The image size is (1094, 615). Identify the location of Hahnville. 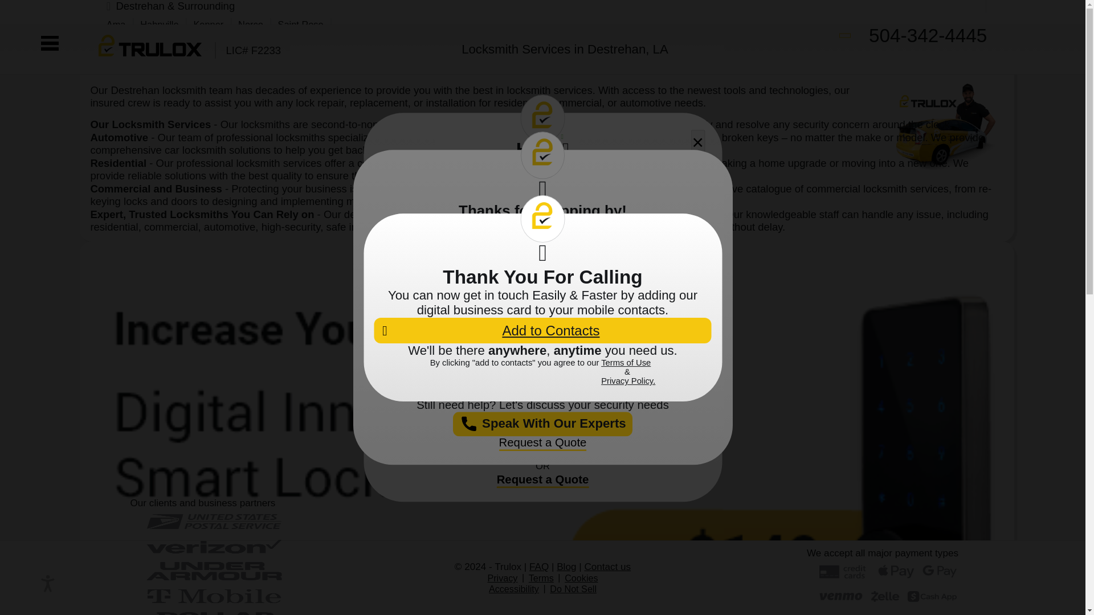
(158, 24).